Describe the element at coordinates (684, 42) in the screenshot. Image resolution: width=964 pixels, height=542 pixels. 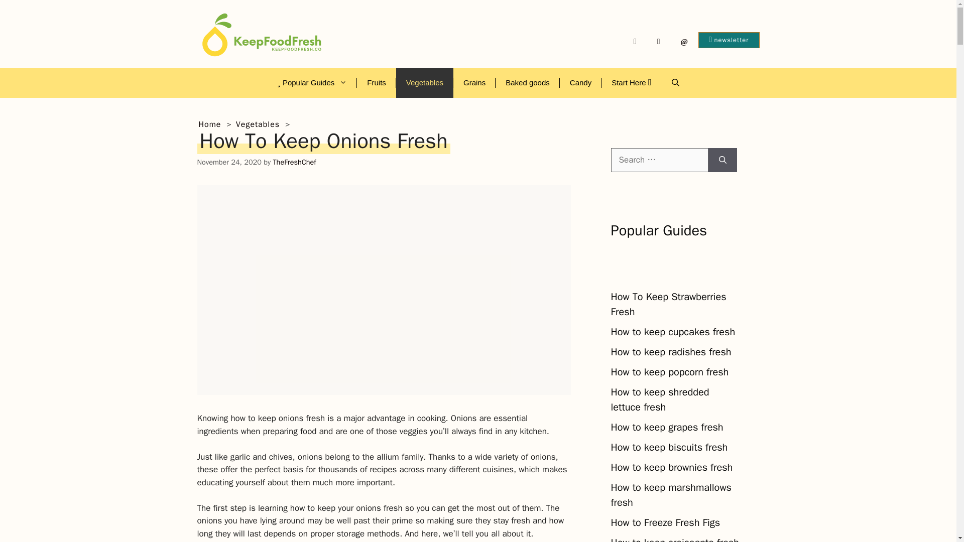
I see `contact us` at that location.